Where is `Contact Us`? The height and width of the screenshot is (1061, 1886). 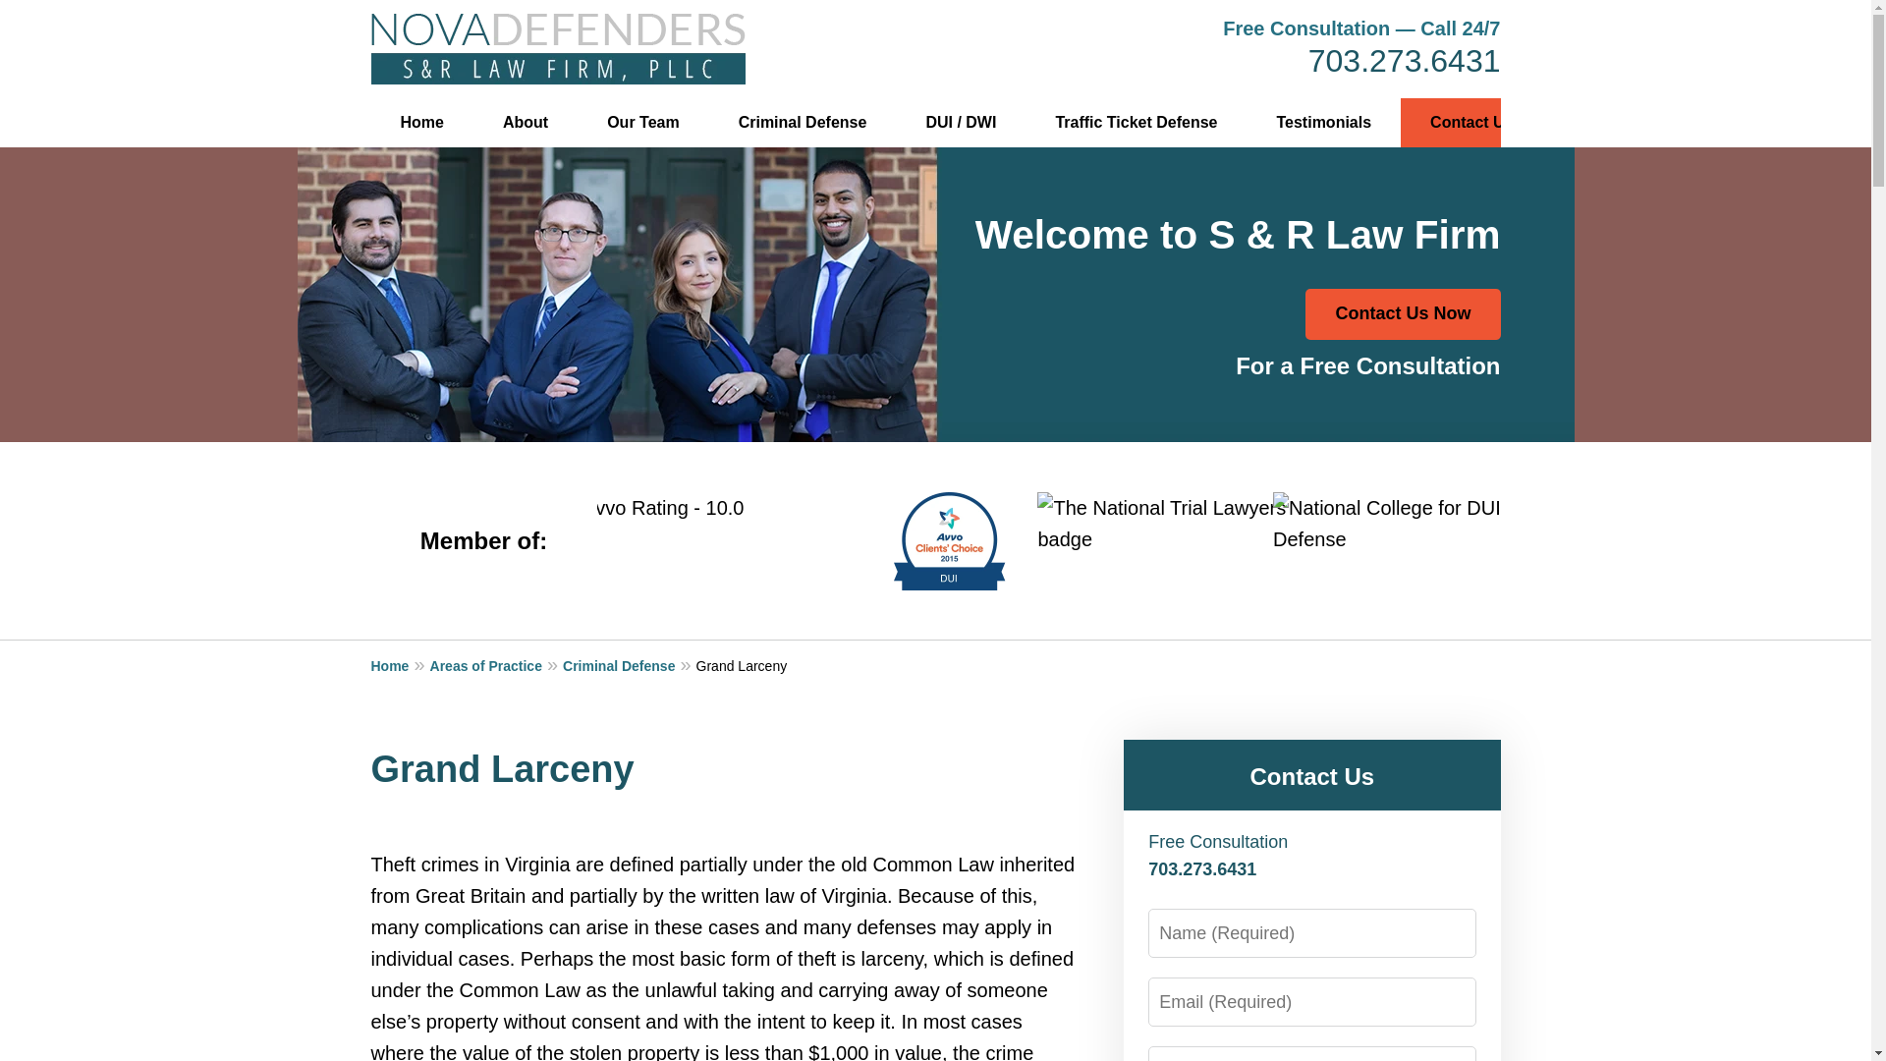 Contact Us is located at coordinates (1471, 123).